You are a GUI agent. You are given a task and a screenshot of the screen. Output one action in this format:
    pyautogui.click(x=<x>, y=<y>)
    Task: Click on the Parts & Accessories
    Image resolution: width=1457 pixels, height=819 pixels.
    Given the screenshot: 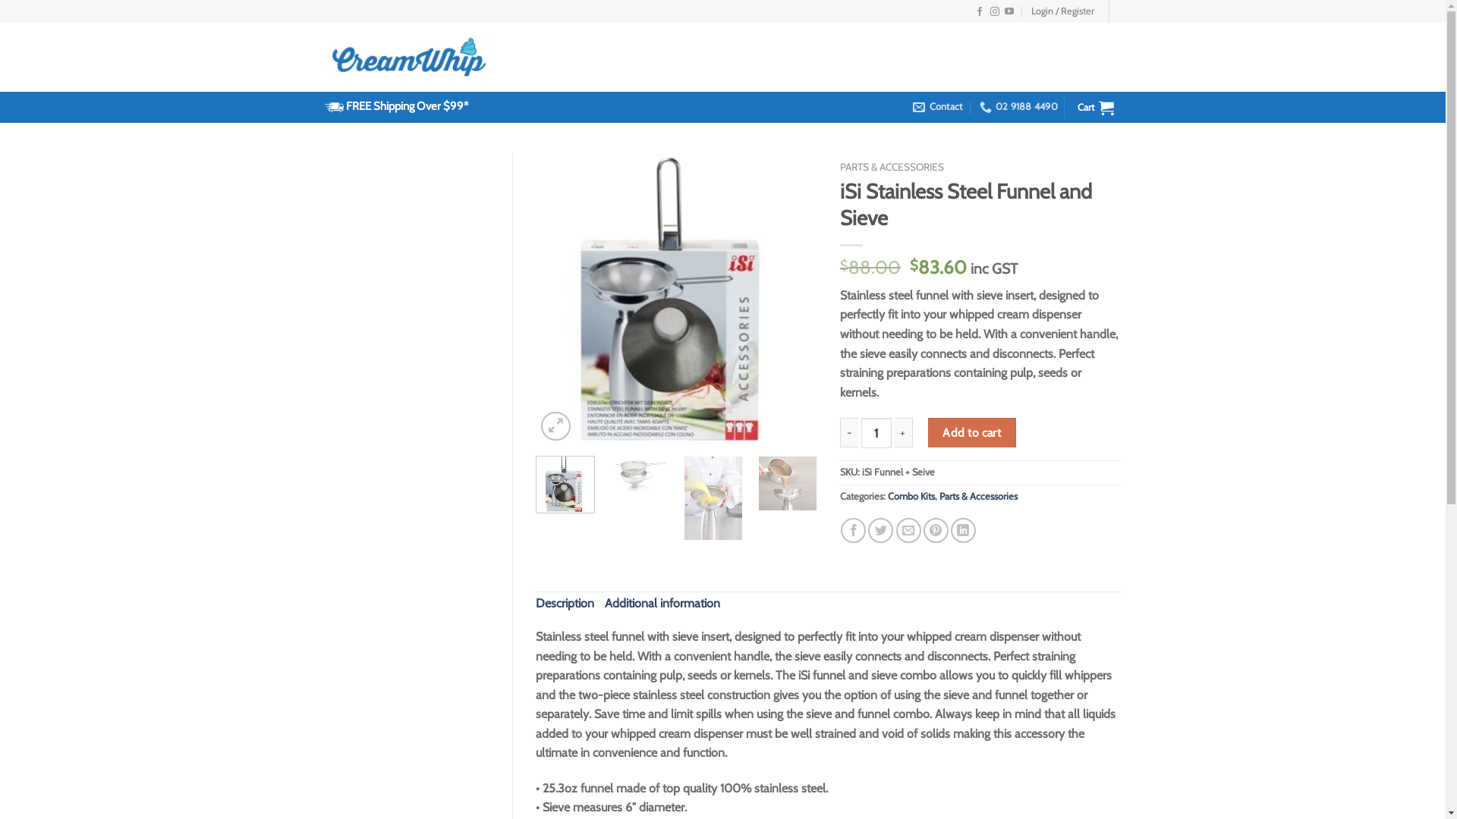 What is the action you would take?
    pyautogui.click(x=979, y=496)
    